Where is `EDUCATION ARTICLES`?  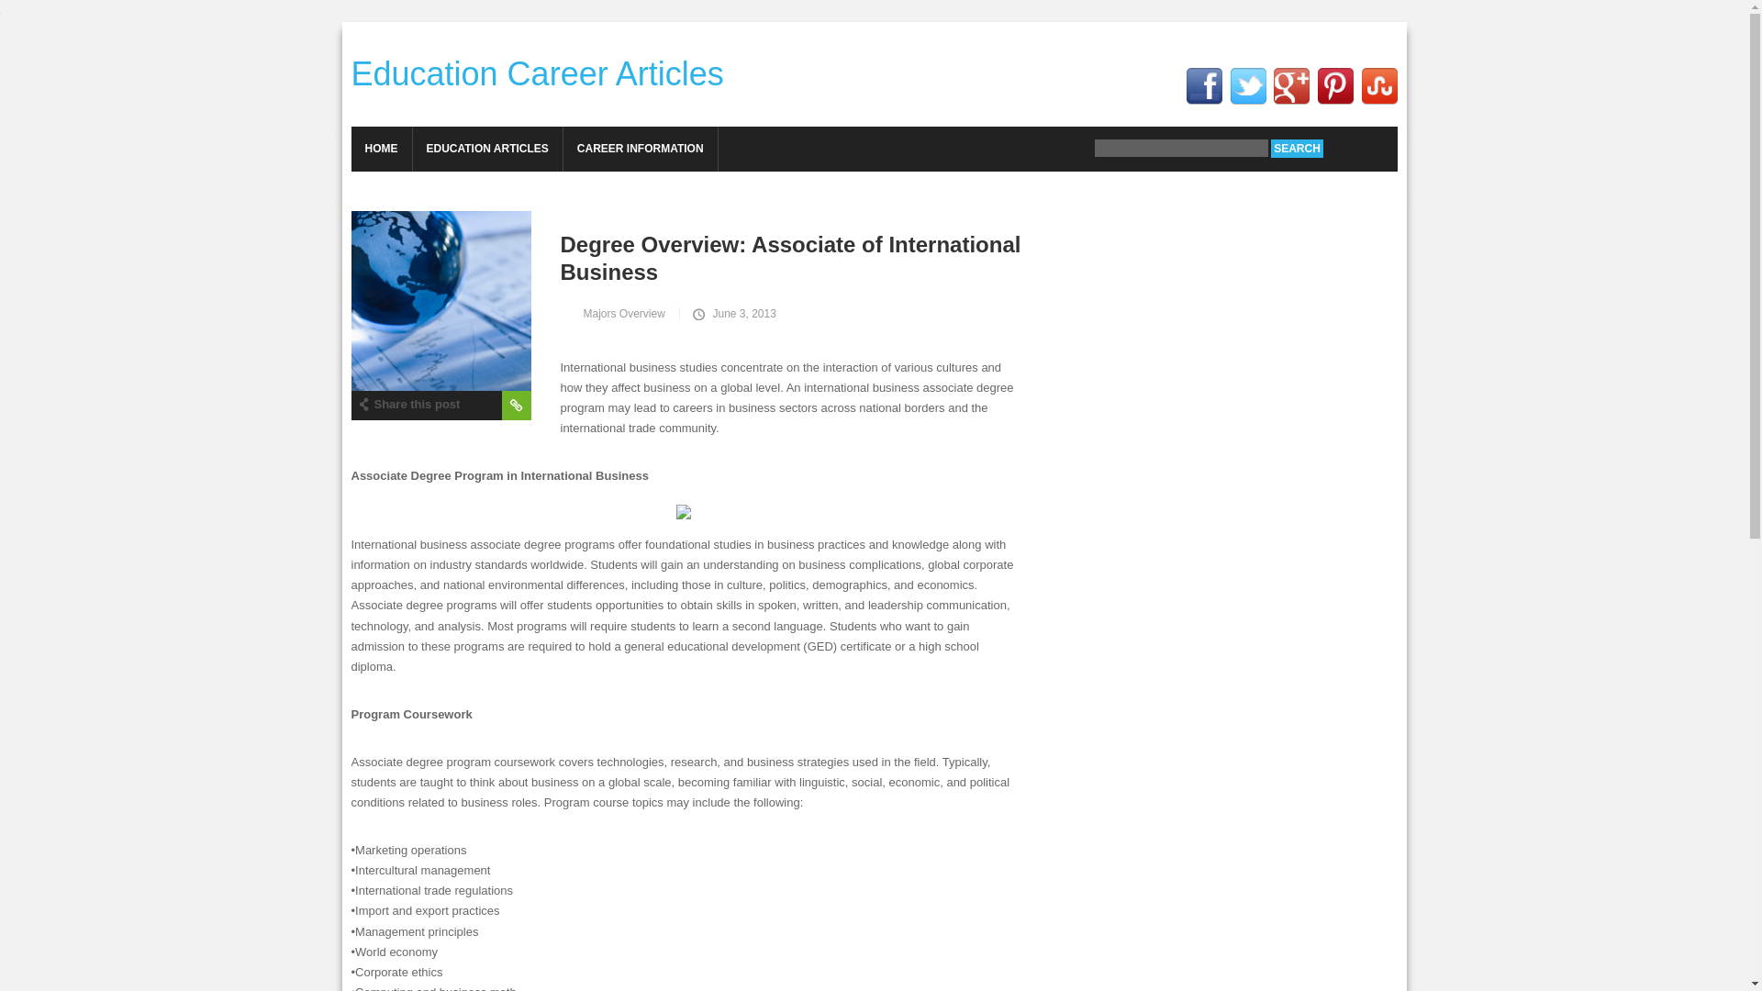
EDUCATION ARTICLES is located at coordinates (486, 149).